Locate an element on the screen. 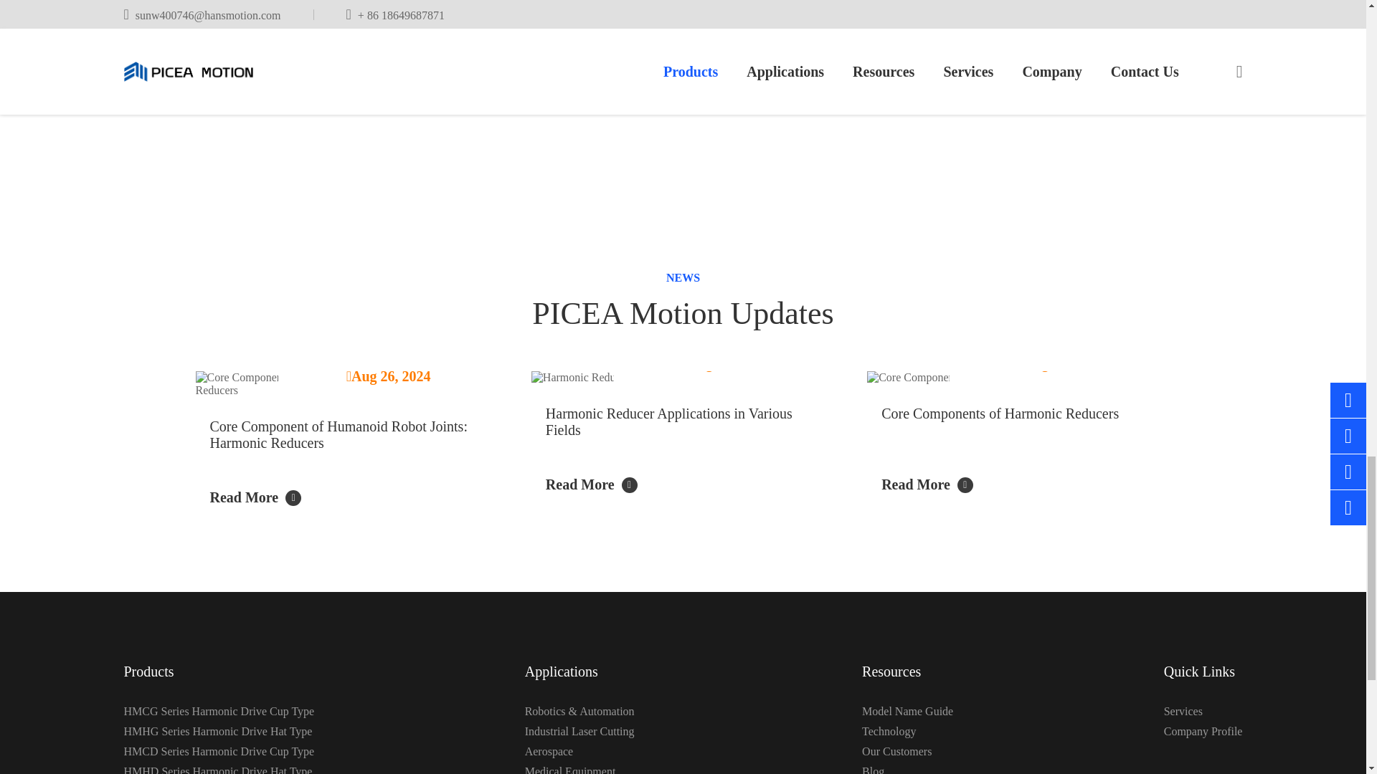 The width and height of the screenshot is (1377, 774). Core Components of Harmonic Reducers is located at coordinates (1018, 377).